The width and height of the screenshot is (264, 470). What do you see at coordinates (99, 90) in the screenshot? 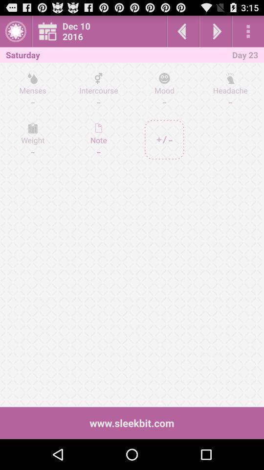
I see `click the button intercourse on the web page` at bounding box center [99, 90].